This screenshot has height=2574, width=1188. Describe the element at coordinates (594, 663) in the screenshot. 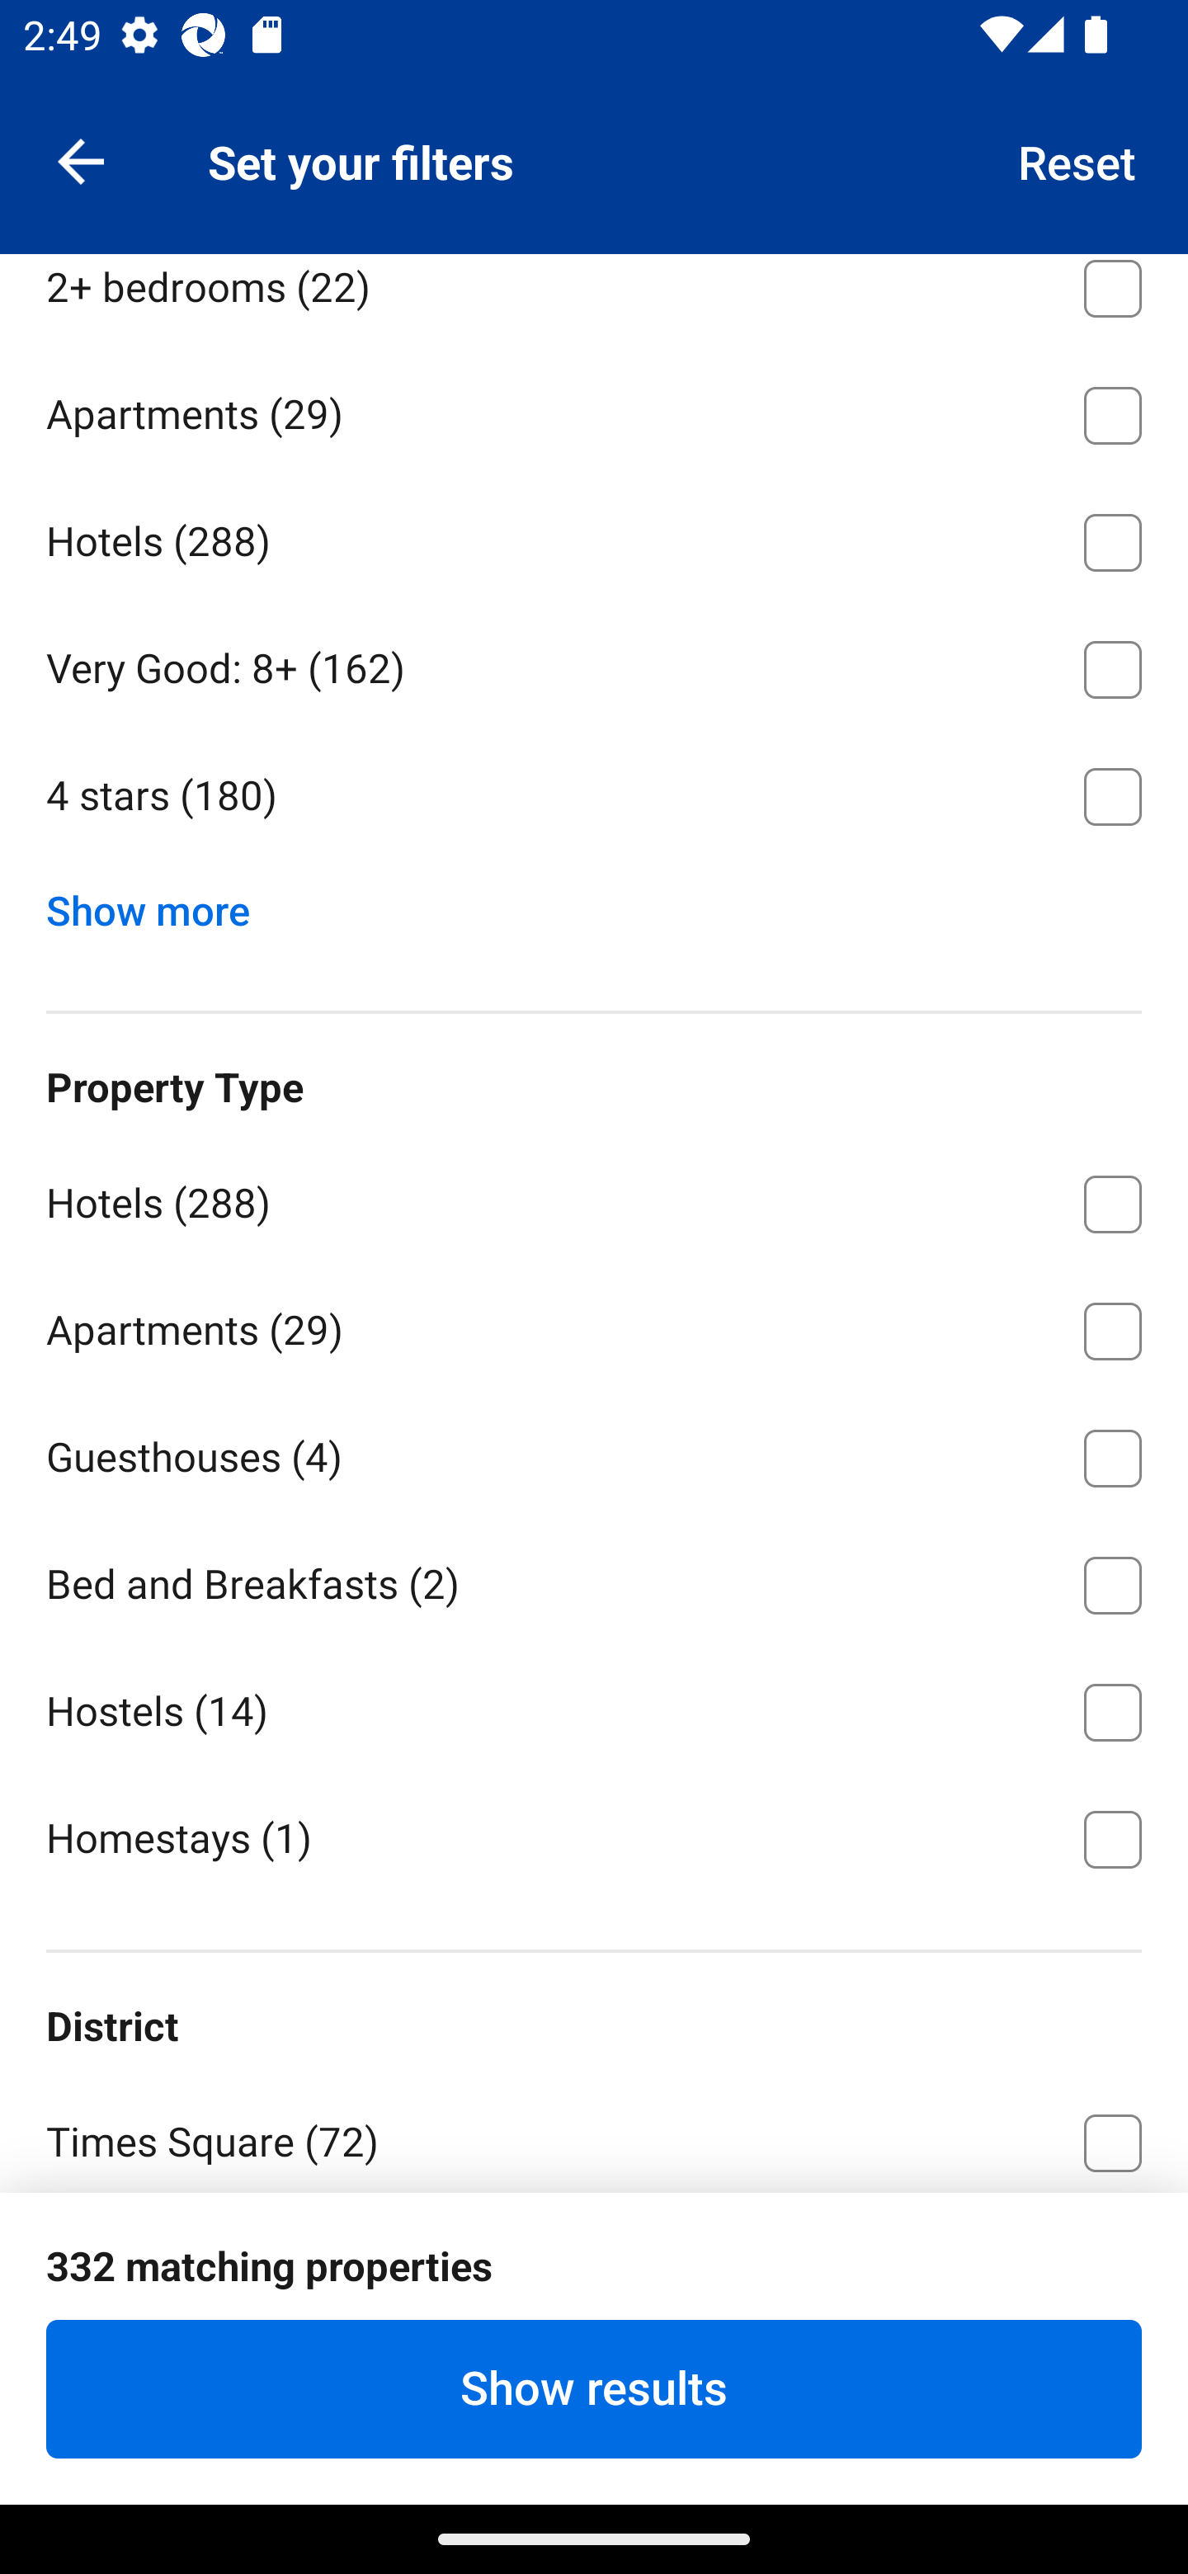

I see `Very Good: 8+ ⁦(162)` at that location.